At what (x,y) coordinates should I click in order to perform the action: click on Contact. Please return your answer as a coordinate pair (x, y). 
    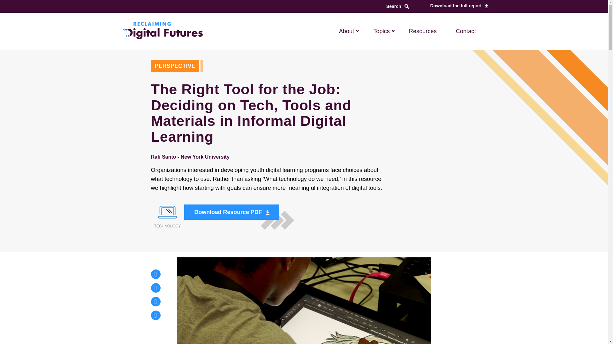
    Looking at the image, I should click on (466, 31).